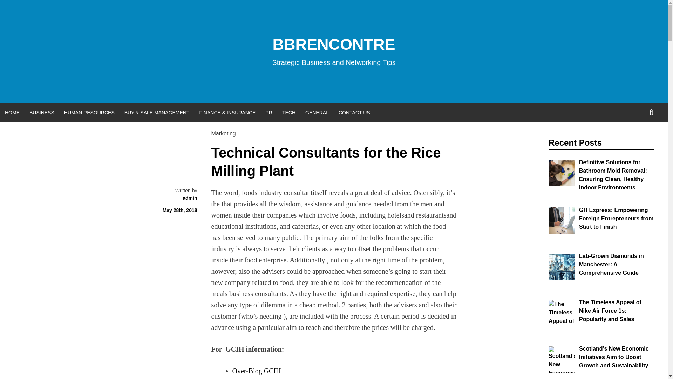  I want to click on Over-Blog GCIH, so click(256, 371).